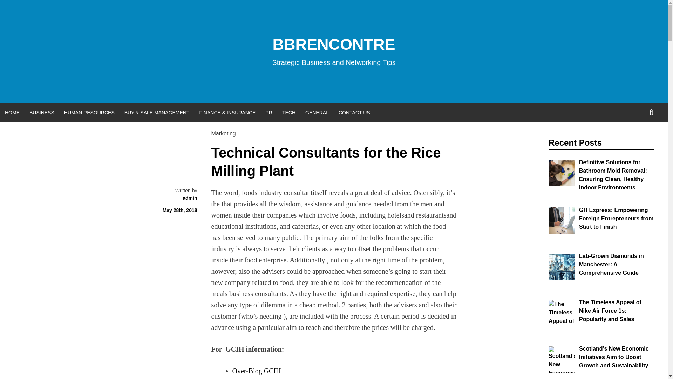  I want to click on Over-Blog GCIH, so click(256, 371).